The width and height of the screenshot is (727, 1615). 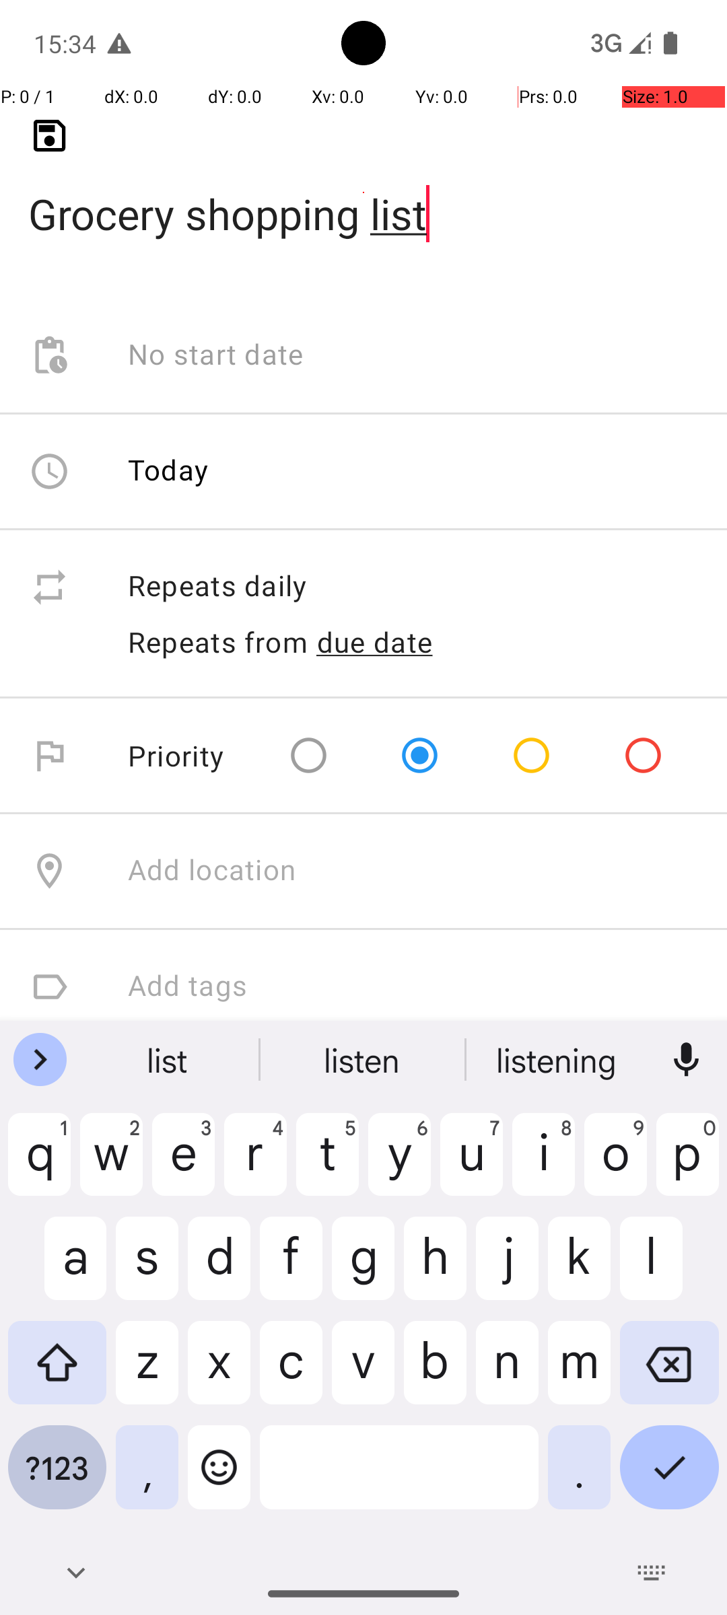 I want to click on list, so click(x=363, y=1060).